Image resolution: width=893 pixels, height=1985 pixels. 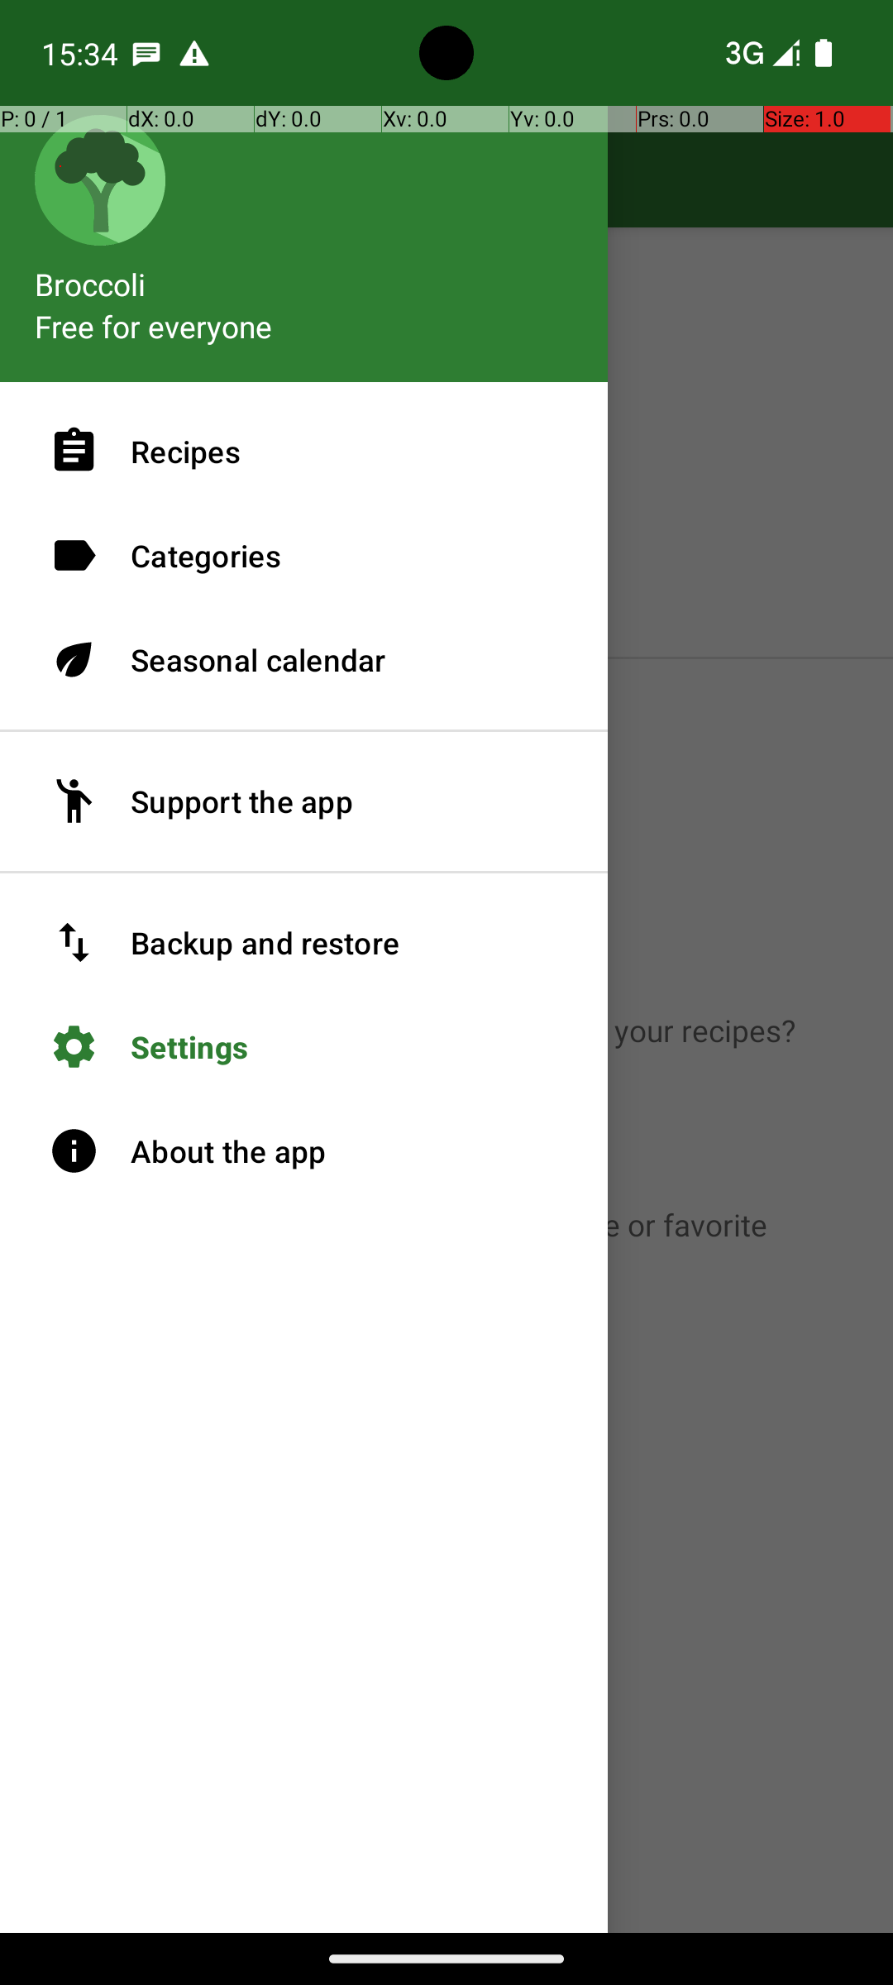 What do you see at coordinates (304, 1151) in the screenshot?
I see `About the app` at bounding box center [304, 1151].